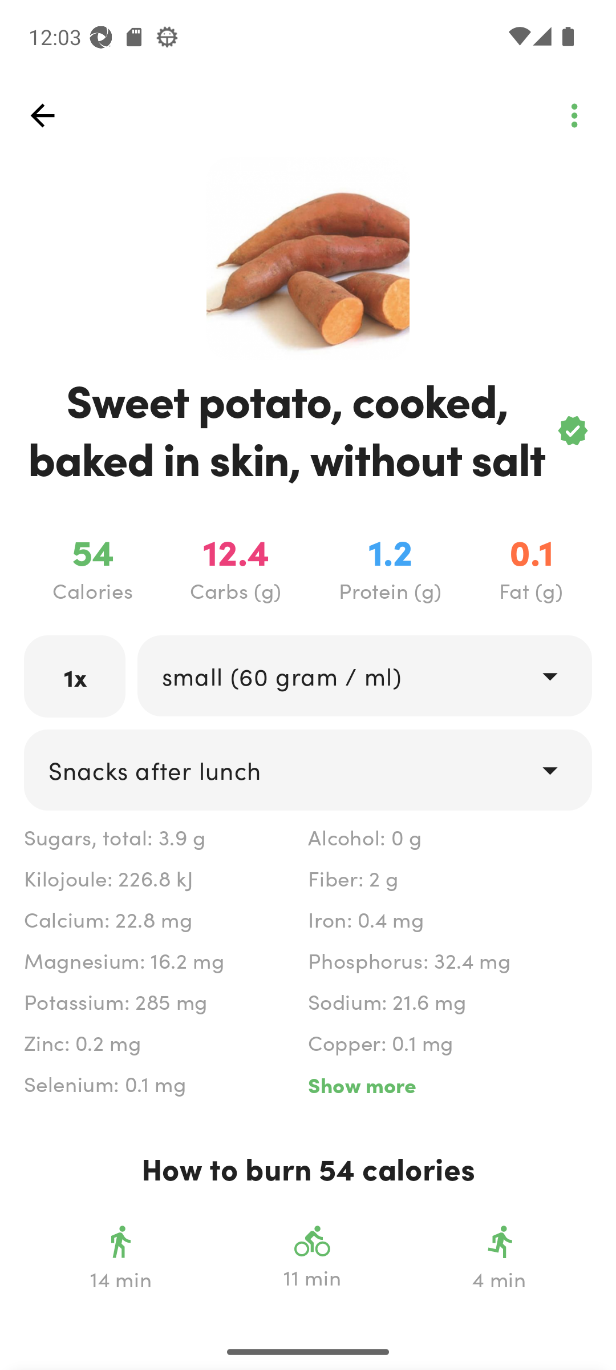  What do you see at coordinates (308, 769) in the screenshot?
I see `drop_down Snacks after lunch` at bounding box center [308, 769].